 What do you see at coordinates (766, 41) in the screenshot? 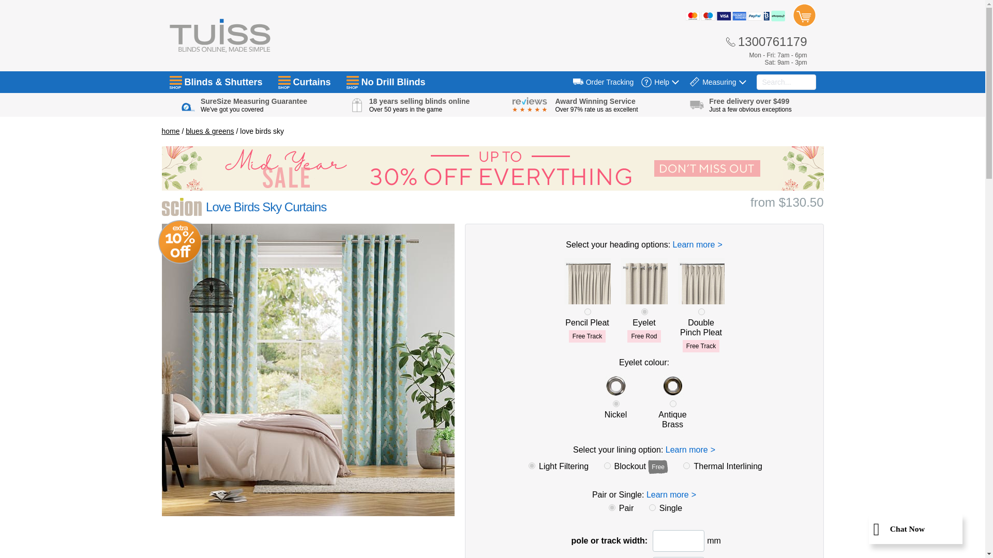
I see `1300761179` at bounding box center [766, 41].